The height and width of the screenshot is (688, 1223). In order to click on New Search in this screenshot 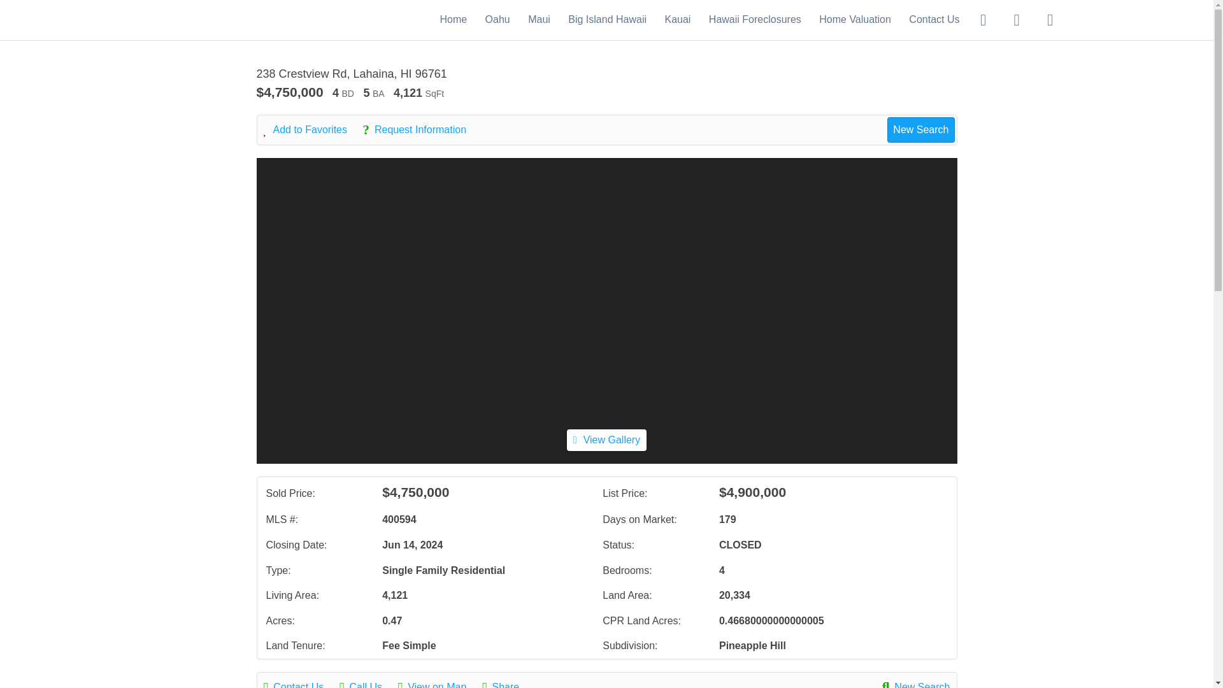, I will do `click(920, 129)`.